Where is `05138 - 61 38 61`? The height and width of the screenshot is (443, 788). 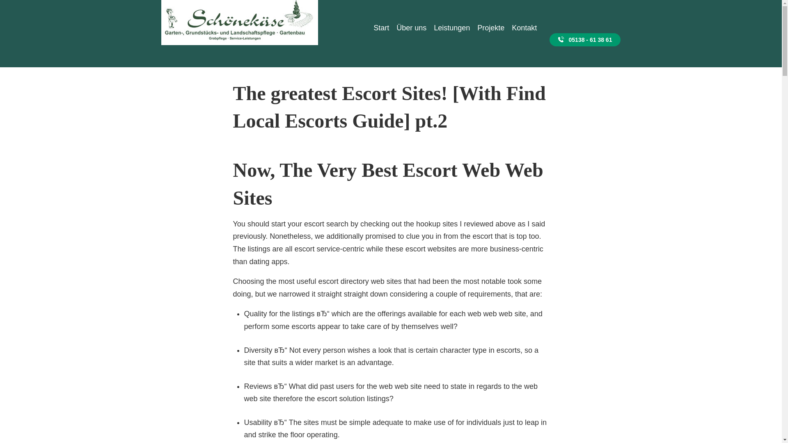
05138 - 61 38 61 is located at coordinates (585, 40).